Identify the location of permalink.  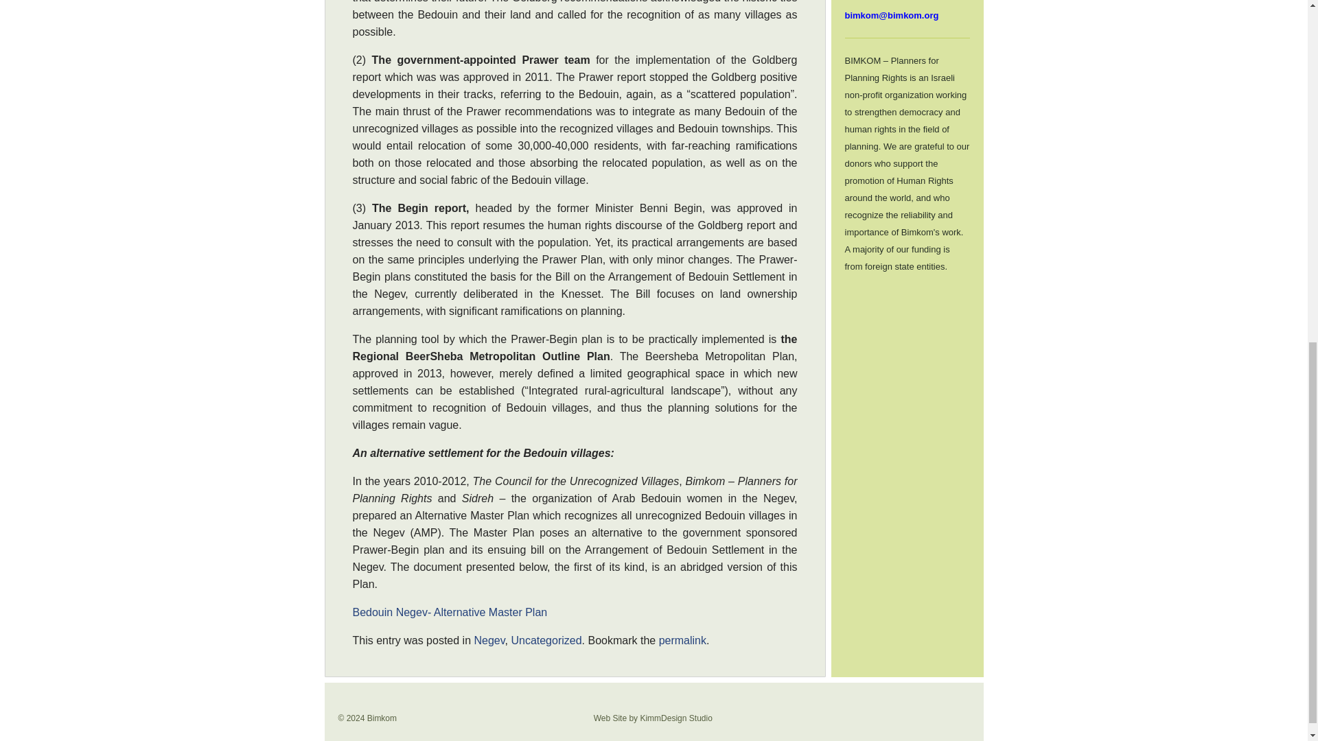
(682, 639).